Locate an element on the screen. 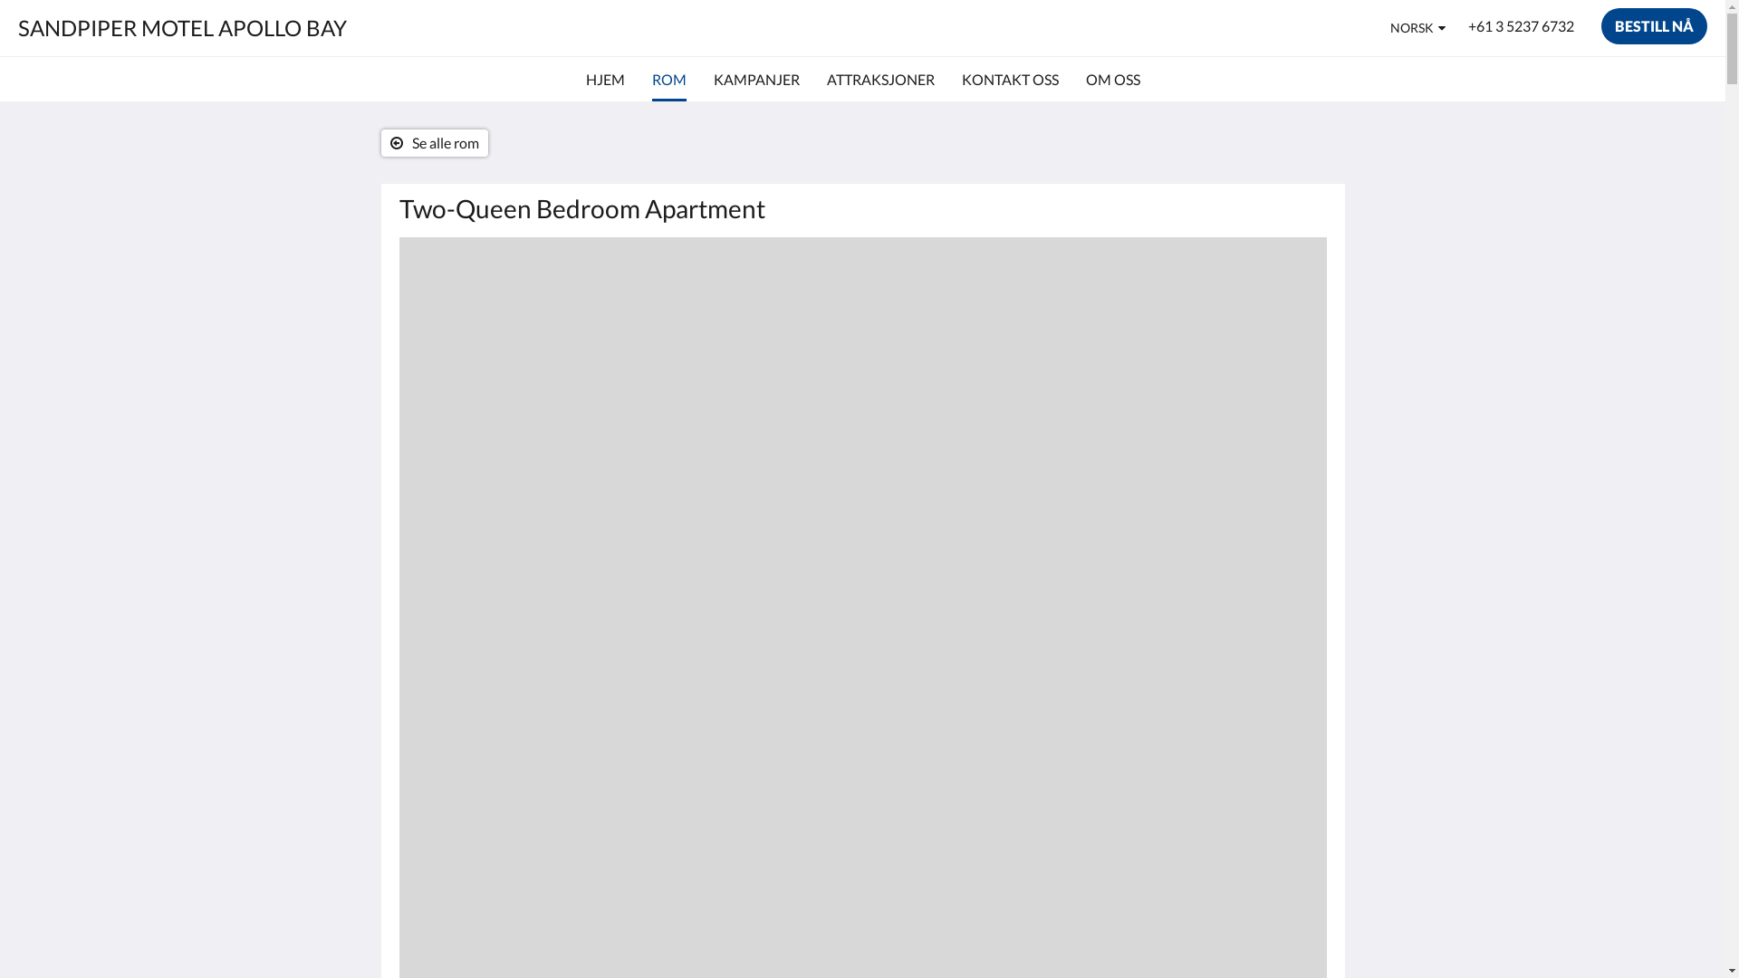 The width and height of the screenshot is (1739, 978). click to zoom-in is located at coordinates (862, 781).